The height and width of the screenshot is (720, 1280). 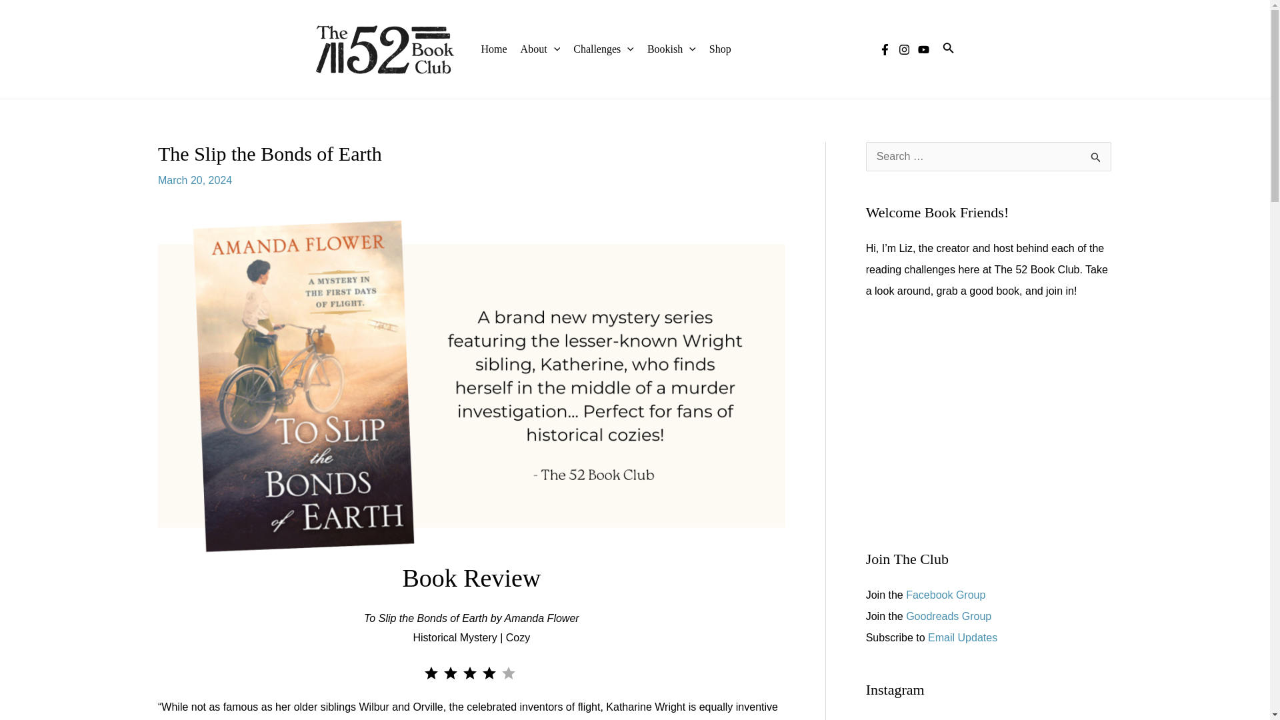 What do you see at coordinates (988, 425) in the screenshot?
I see `Advertisement` at bounding box center [988, 425].